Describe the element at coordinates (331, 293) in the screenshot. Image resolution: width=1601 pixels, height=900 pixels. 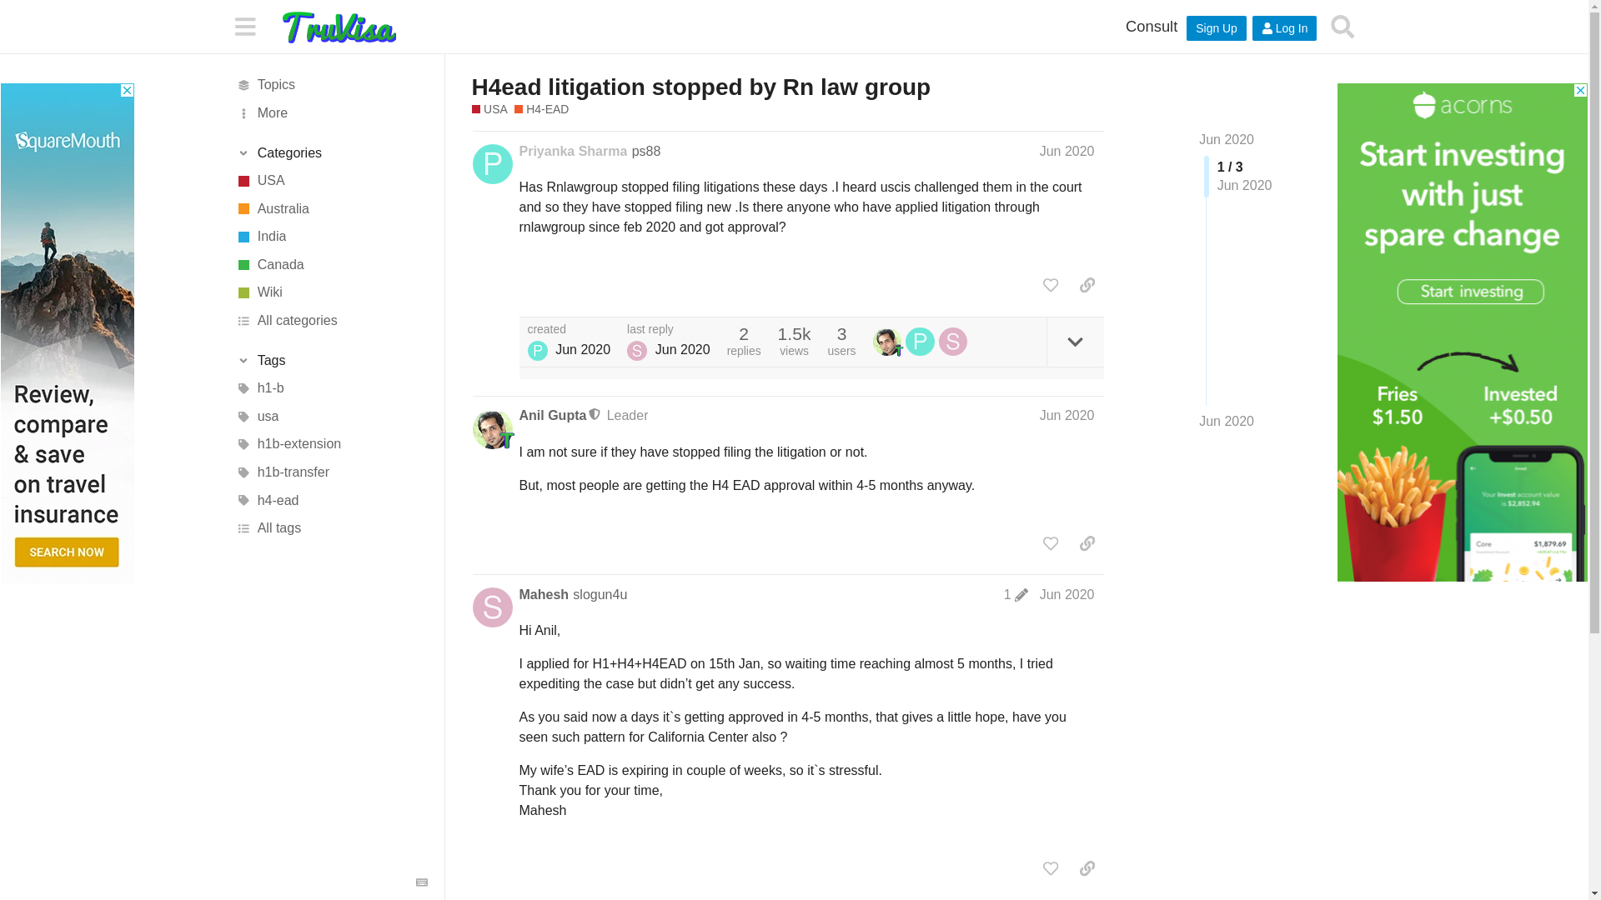
I see `Wiki` at that location.